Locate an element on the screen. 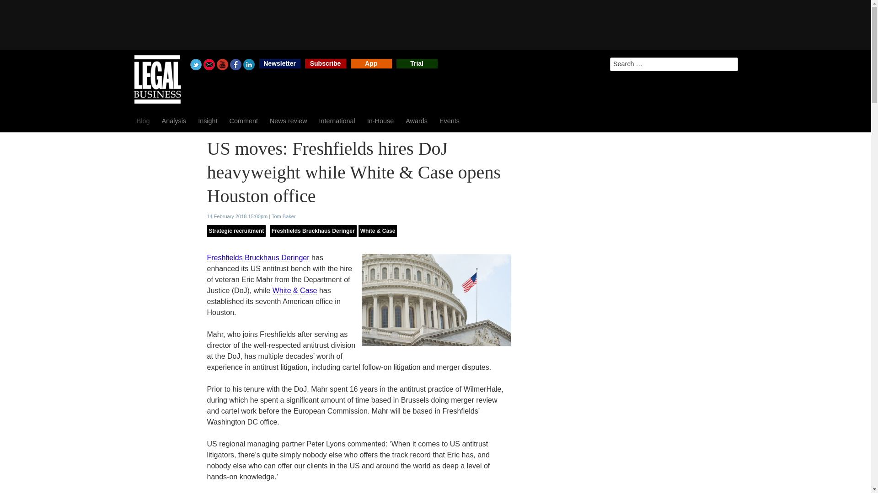 This screenshot has width=878, height=493. In-House is located at coordinates (380, 121).